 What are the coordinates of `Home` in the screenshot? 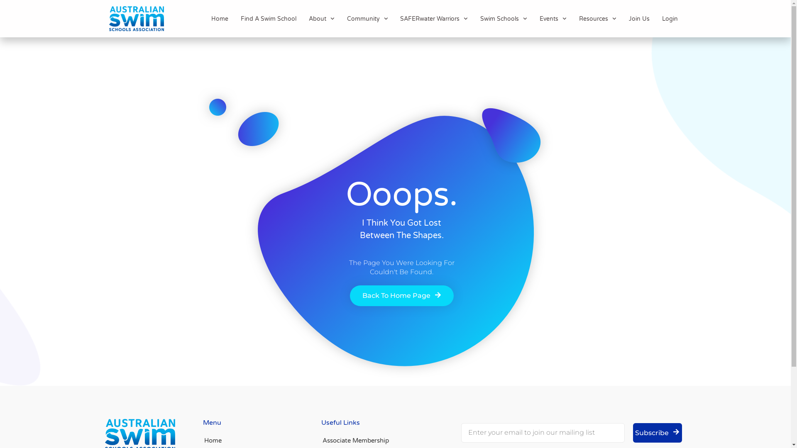 It's located at (220, 19).